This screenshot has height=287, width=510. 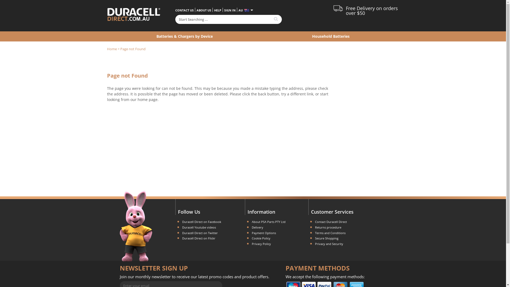 I want to click on Secure Shopping, so click(x=327, y=238).